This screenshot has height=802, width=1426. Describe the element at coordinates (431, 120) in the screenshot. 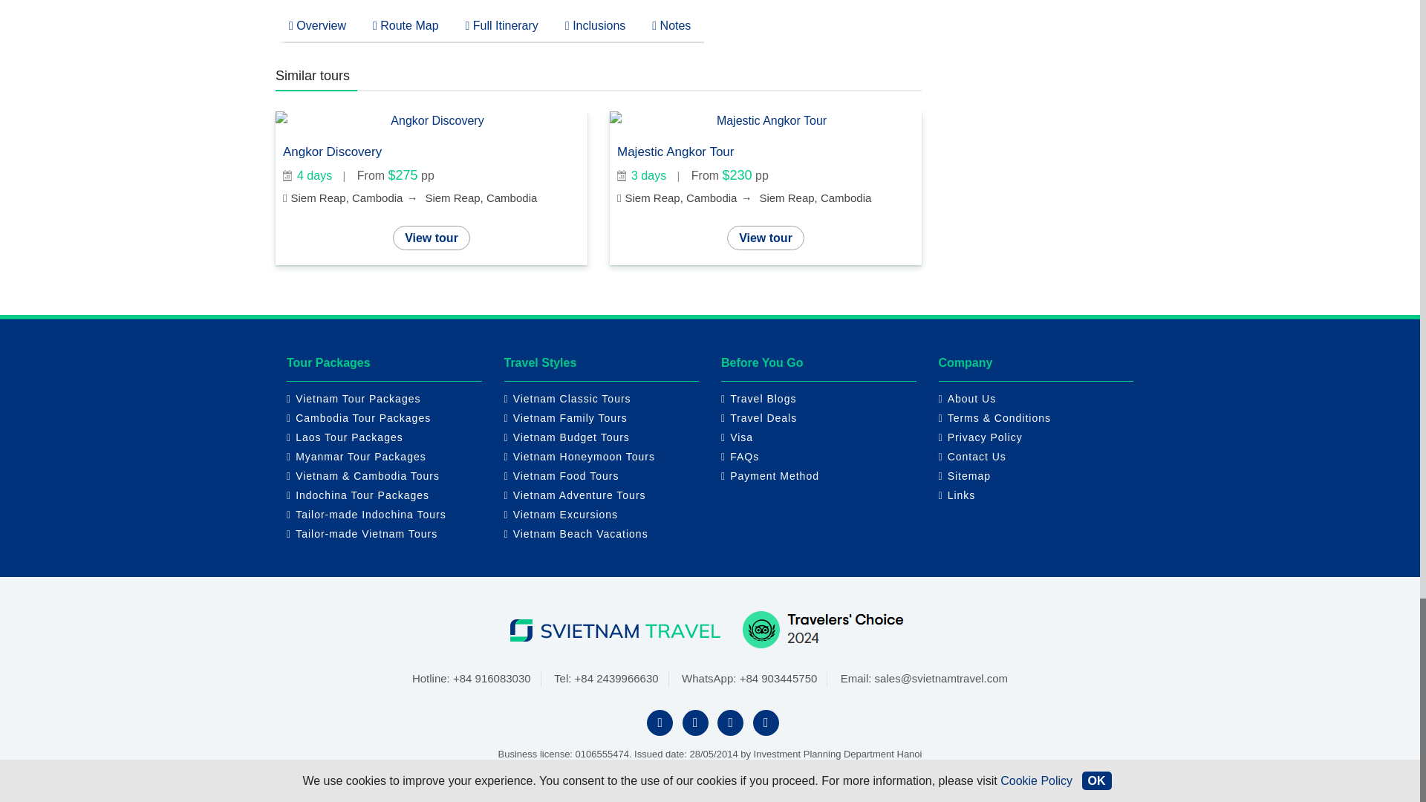

I see `Angkor Discovery ` at that location.